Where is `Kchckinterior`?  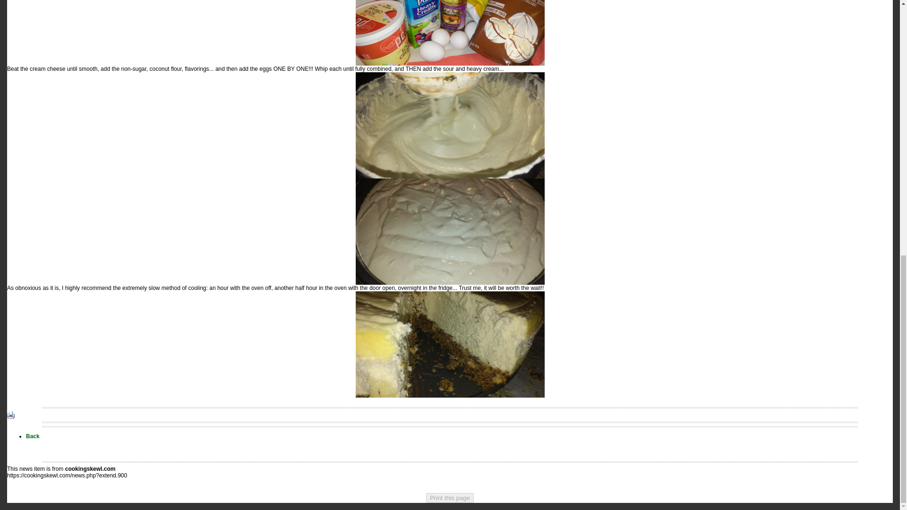 Kchckinterior is located at coordinates (450, 344).